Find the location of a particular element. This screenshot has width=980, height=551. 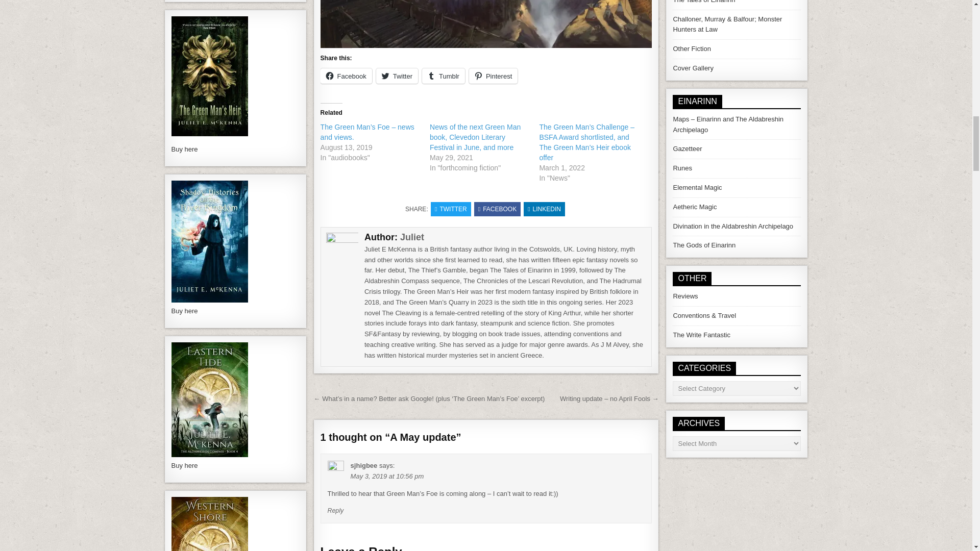

Click to share on Tumblr is located at coordinates (443, 76).